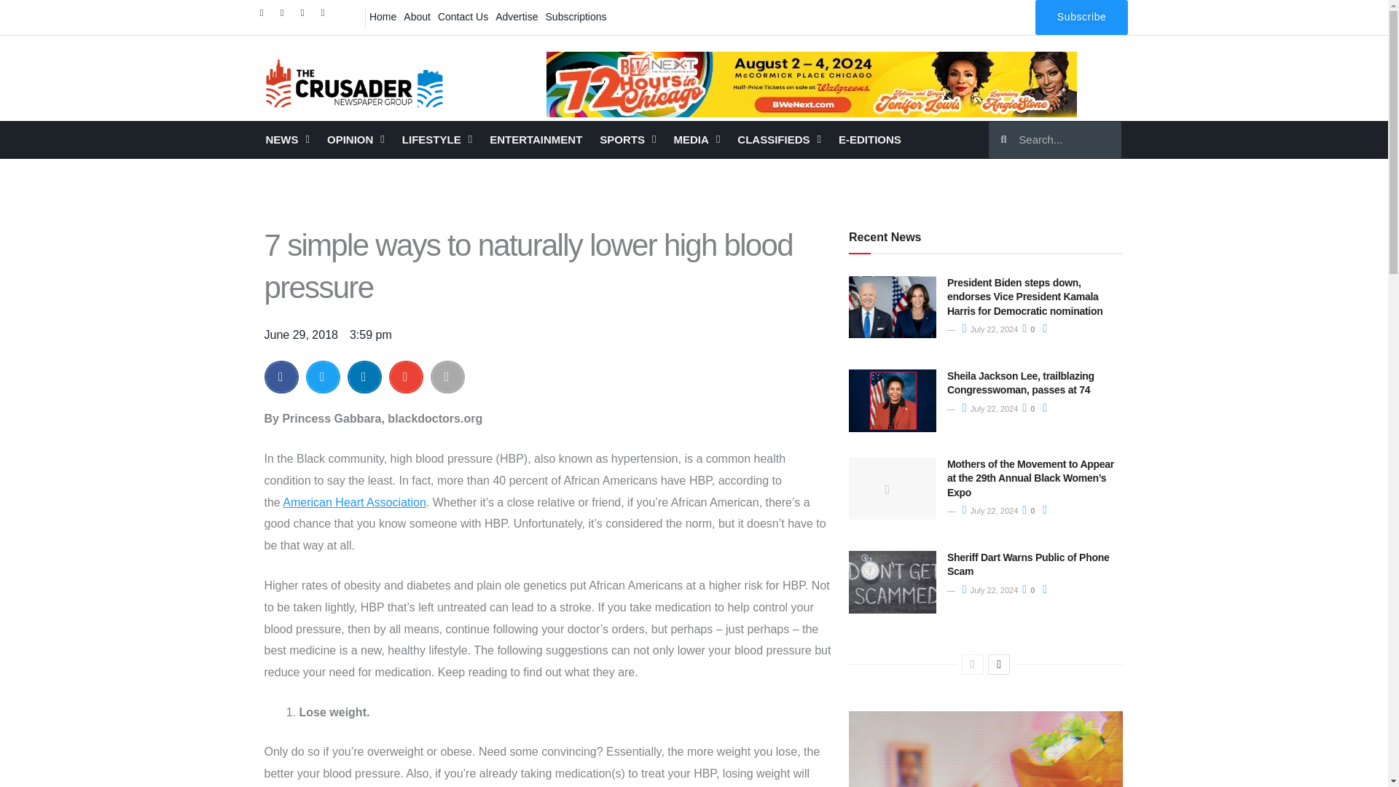  What do you see at coordinates (812, 85) in the screenshot?
I see `BWE-August 2-4 Line-up- 2024-Mothers of the Movement ` at bounding box center [812, 85].